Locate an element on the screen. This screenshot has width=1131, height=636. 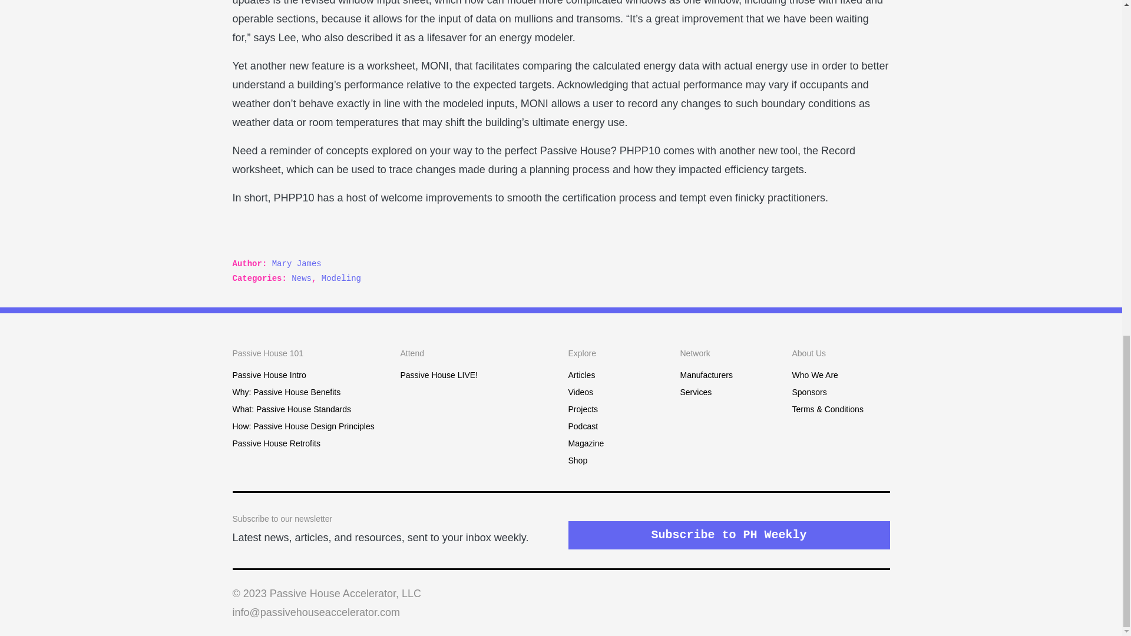
News is located at coordinates (302, 278).